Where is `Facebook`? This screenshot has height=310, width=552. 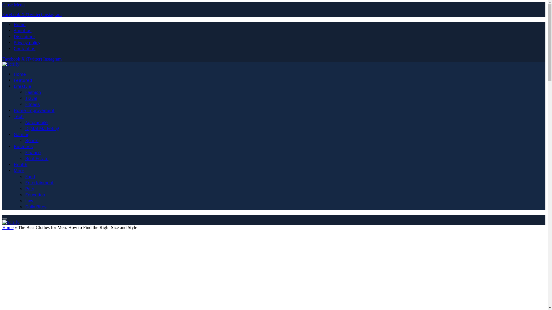
Facebook is located at coordinates (11, 14).